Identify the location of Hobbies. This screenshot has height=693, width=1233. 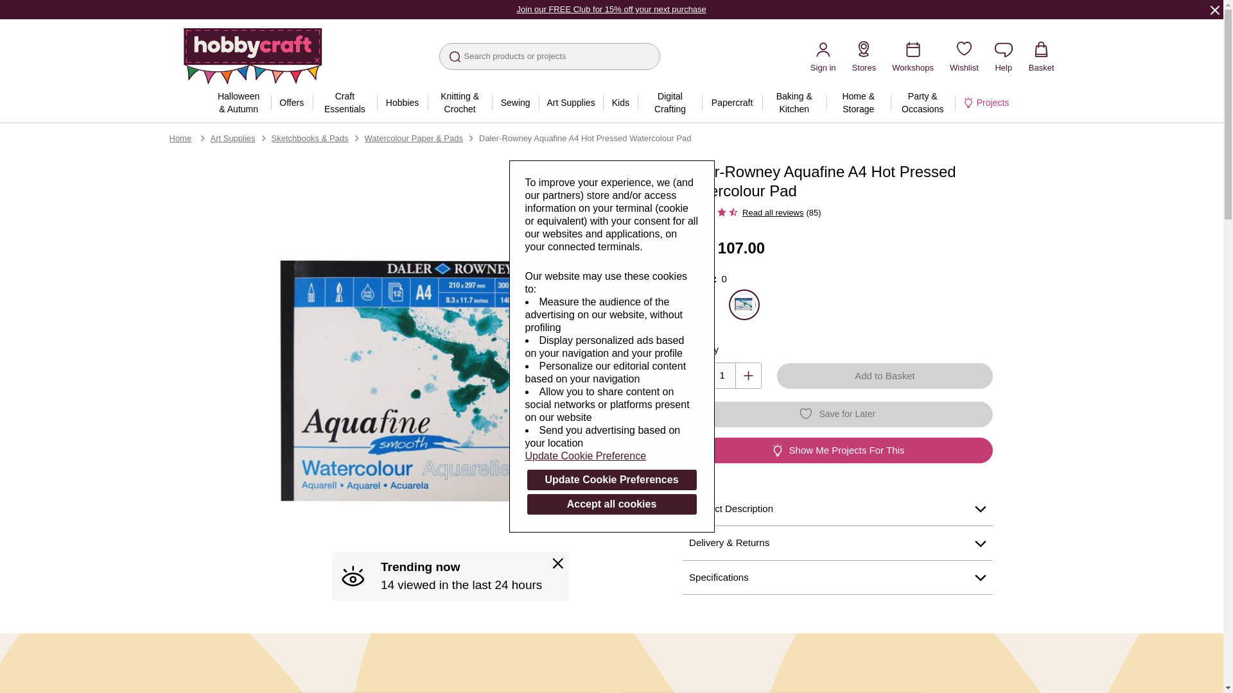
(402, 103).